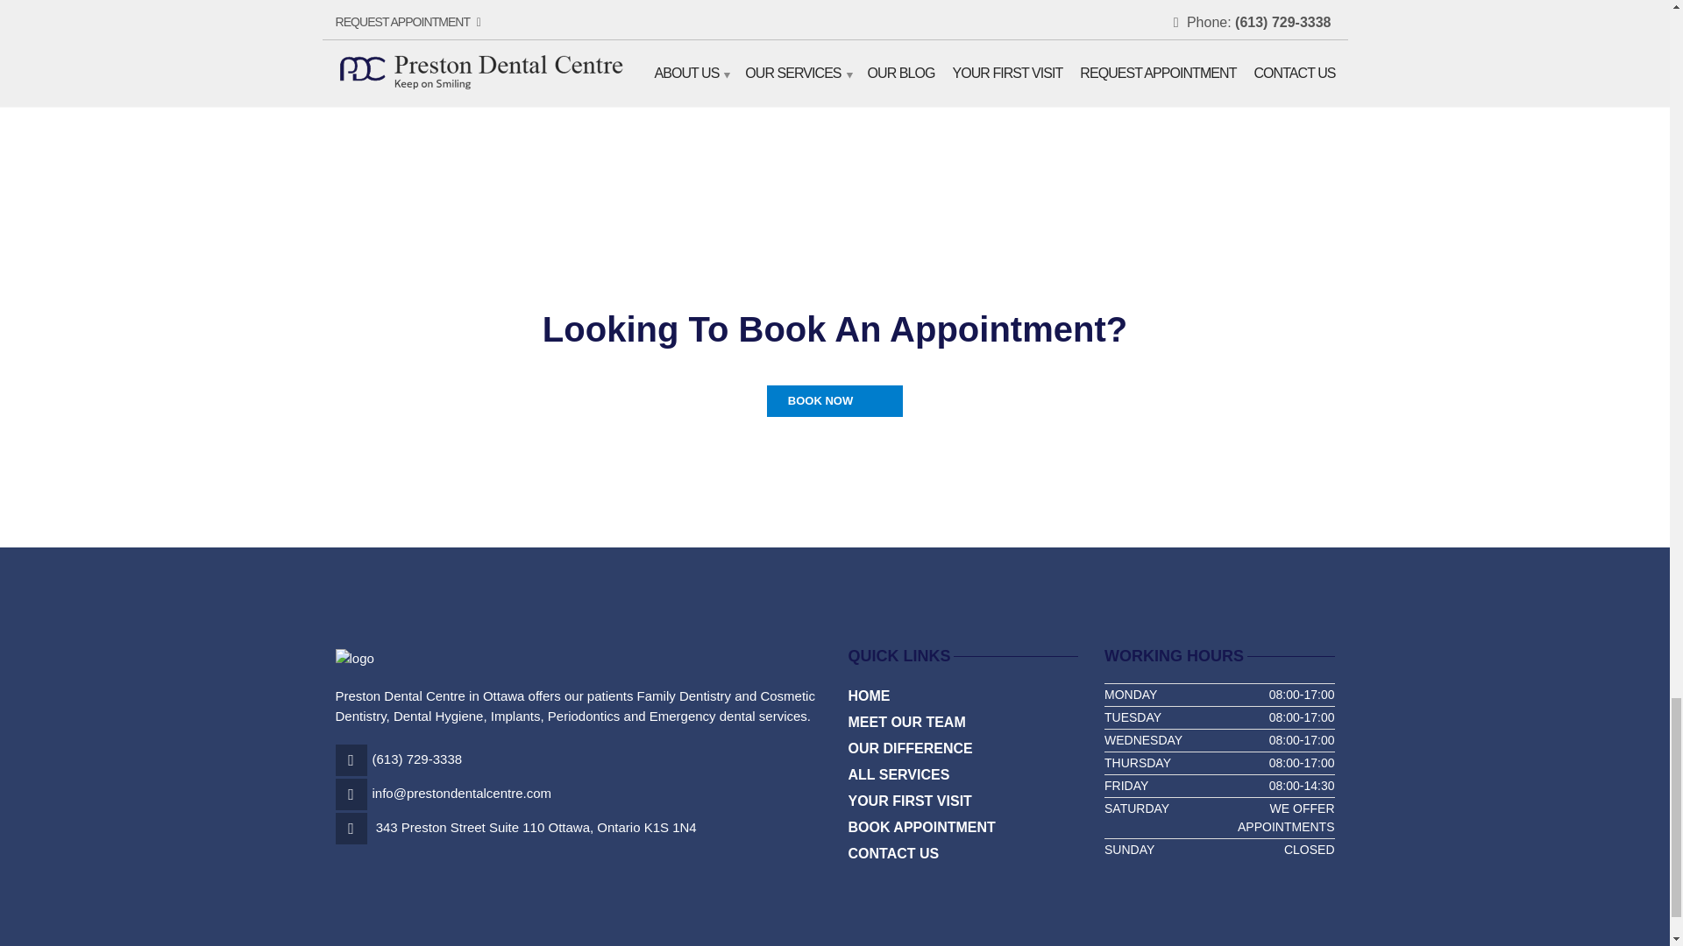 This screenshot has height=946, width=1683. What do you see at coordinates (834, 401) in the screenshot?
I see `BOOK NOW` at bounding box center [834, 401].